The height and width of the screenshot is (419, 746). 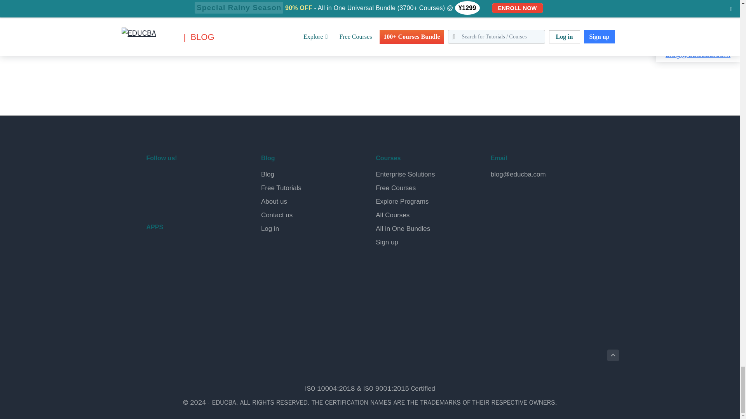 What do you see at coordinates (190, 199) in the screenshot?
I see `EDUCBA Udemy` at bounding box center [190, 199].